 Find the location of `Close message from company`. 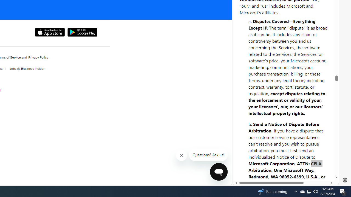

Close message from company is located at coordinates (182, 155).